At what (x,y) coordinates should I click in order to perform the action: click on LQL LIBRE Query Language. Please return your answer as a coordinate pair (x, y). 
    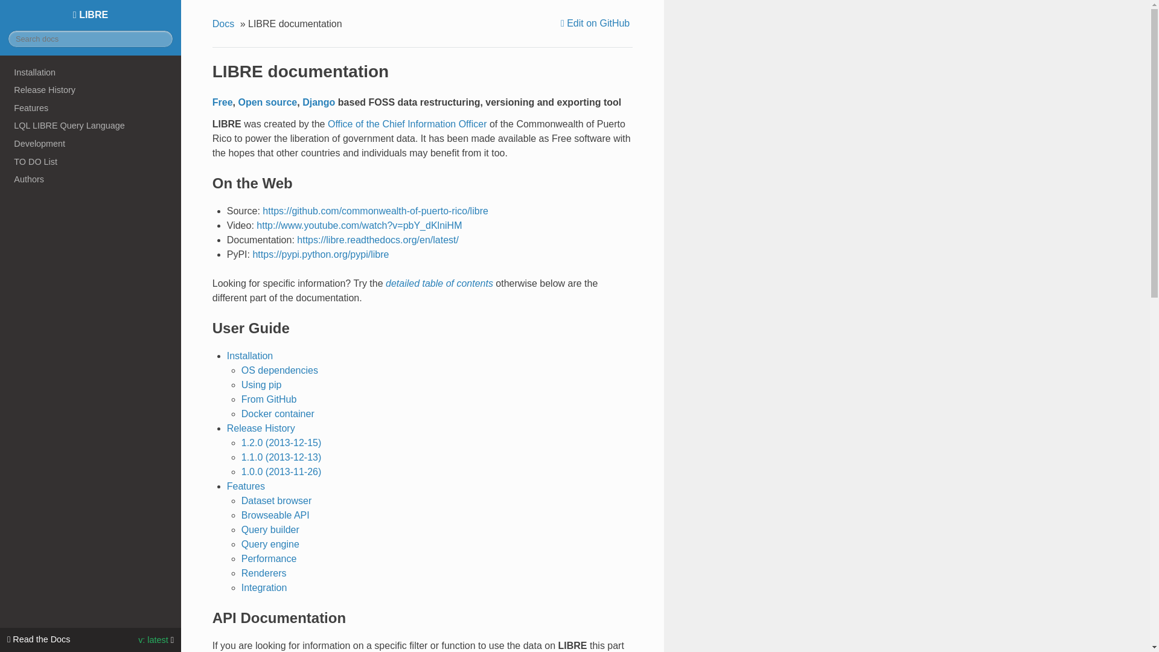
    Looking at the image, I should click on (91, 126).